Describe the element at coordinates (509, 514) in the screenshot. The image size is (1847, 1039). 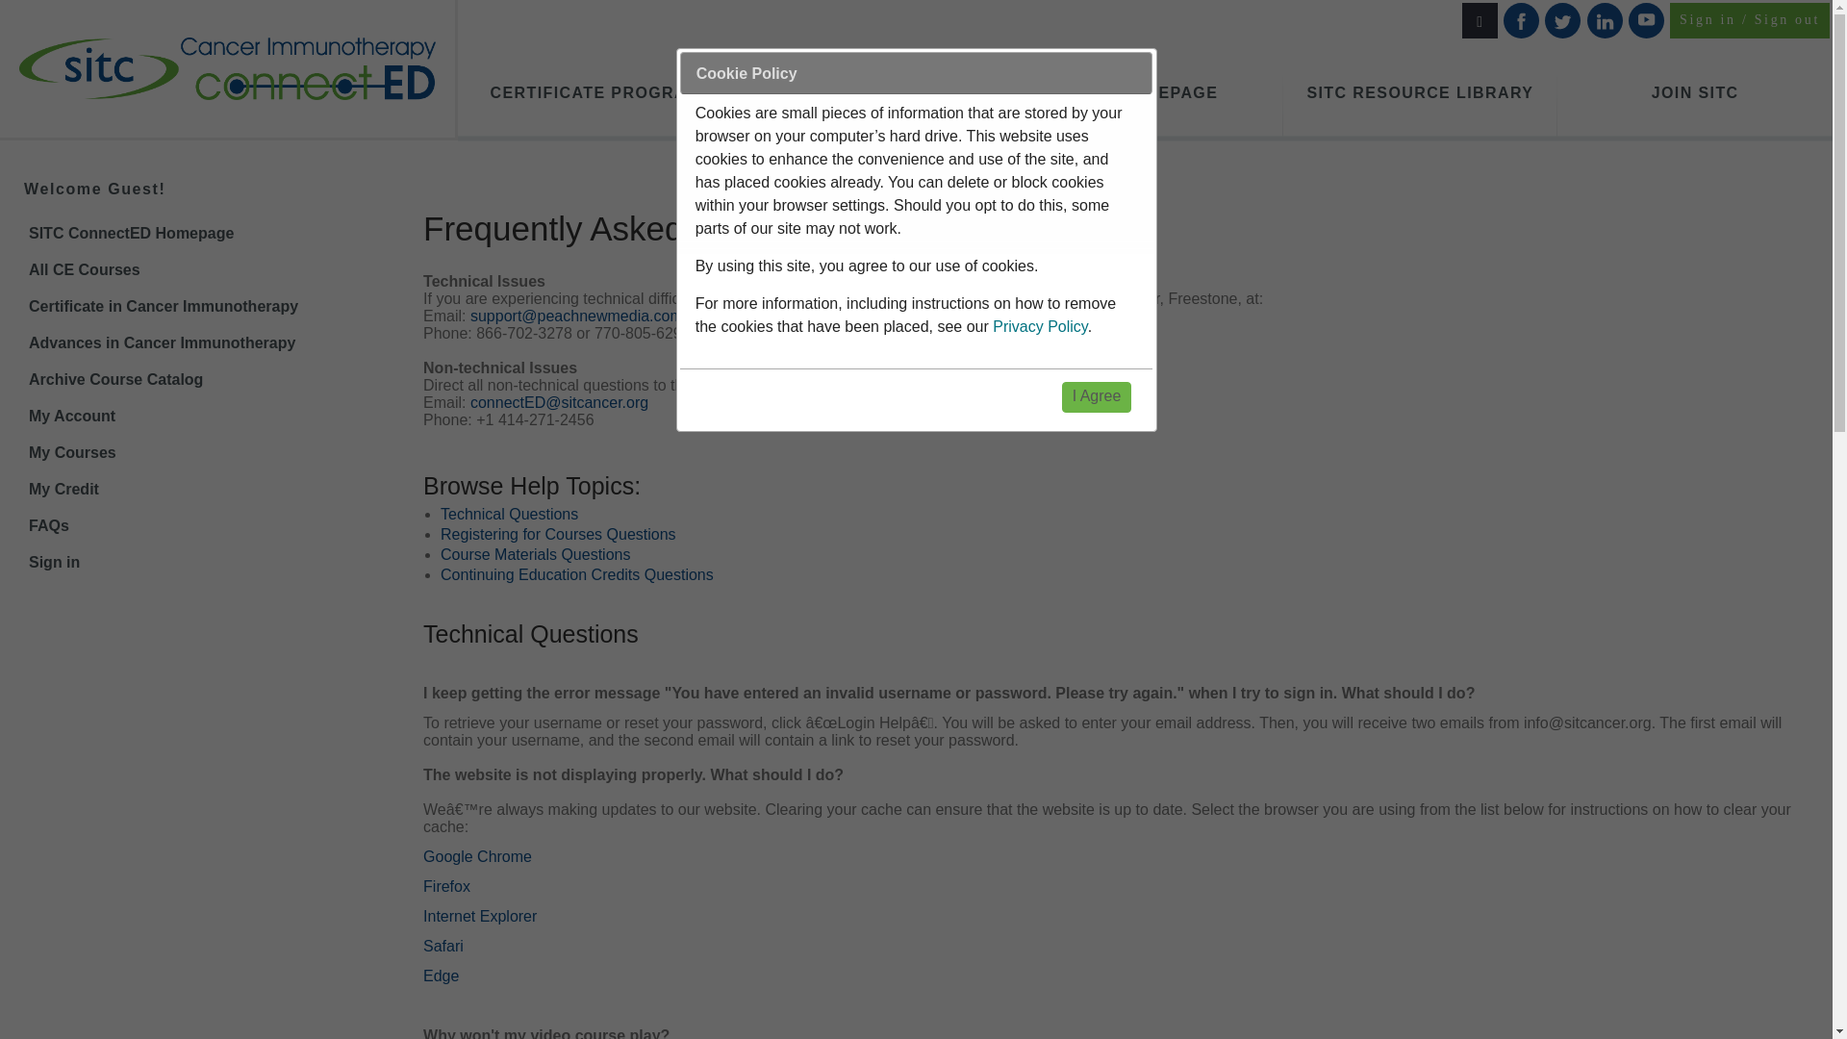
I see `Technical Questions` at that location.